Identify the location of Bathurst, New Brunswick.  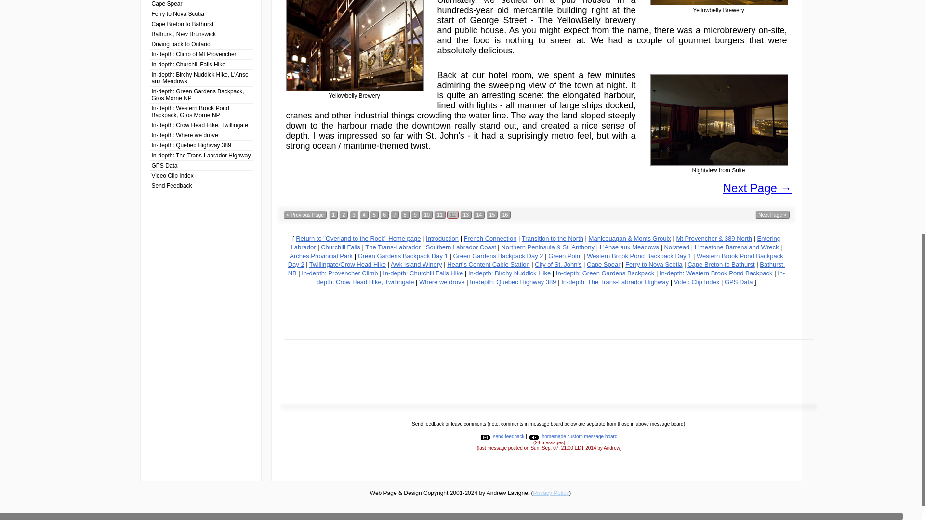
(201, 34).